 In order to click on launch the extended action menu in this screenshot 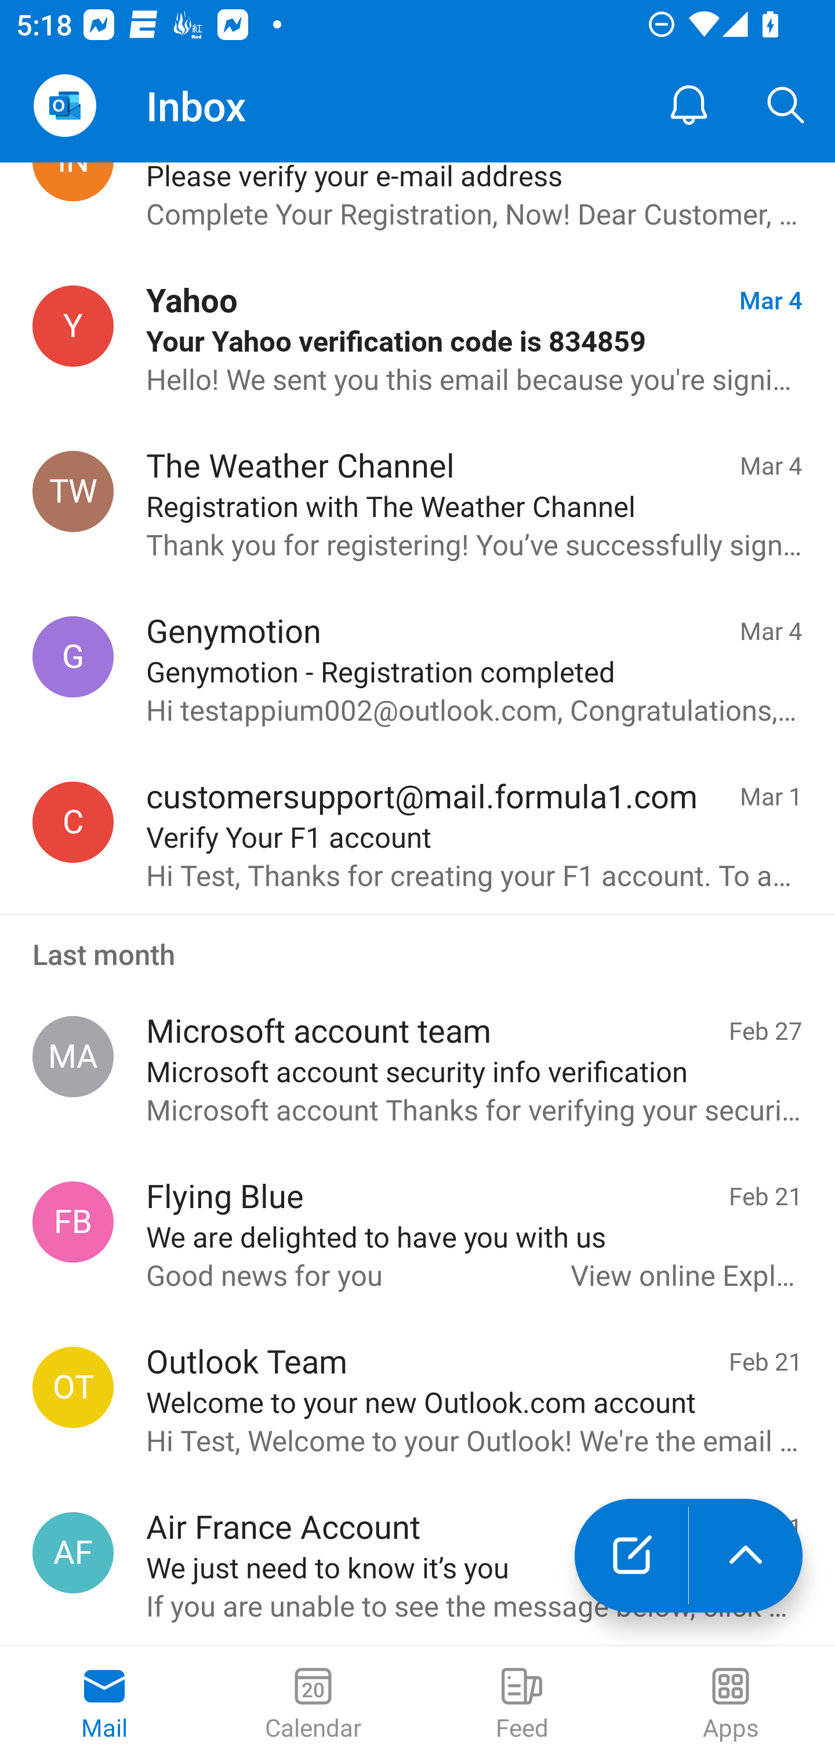, I will do `click(746, 1556)`.